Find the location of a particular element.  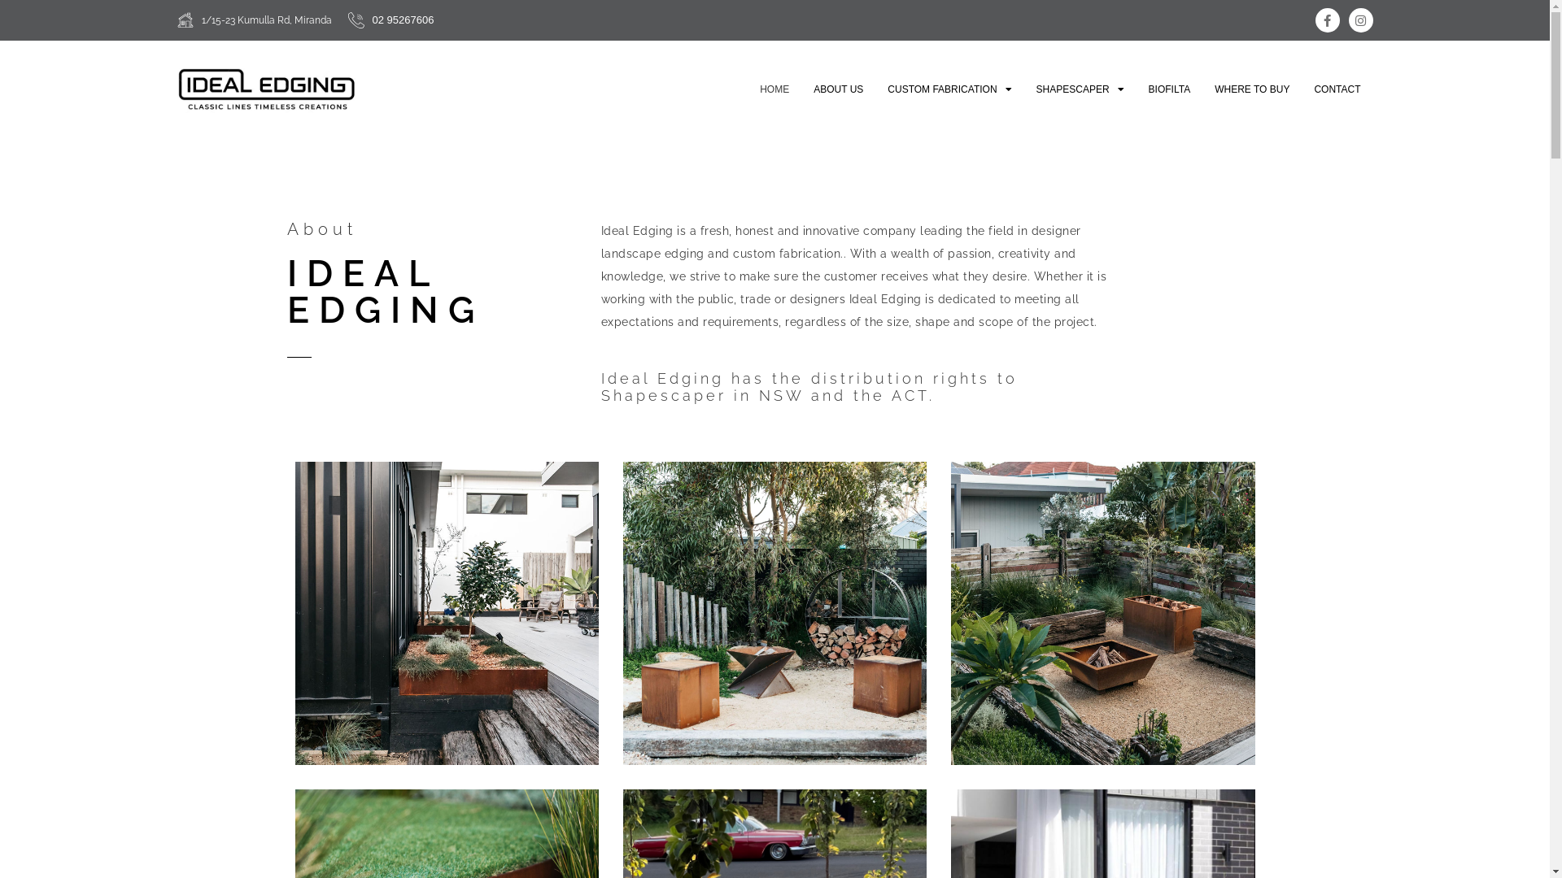

BIOFILTA is located at coordinates (1170, 89).